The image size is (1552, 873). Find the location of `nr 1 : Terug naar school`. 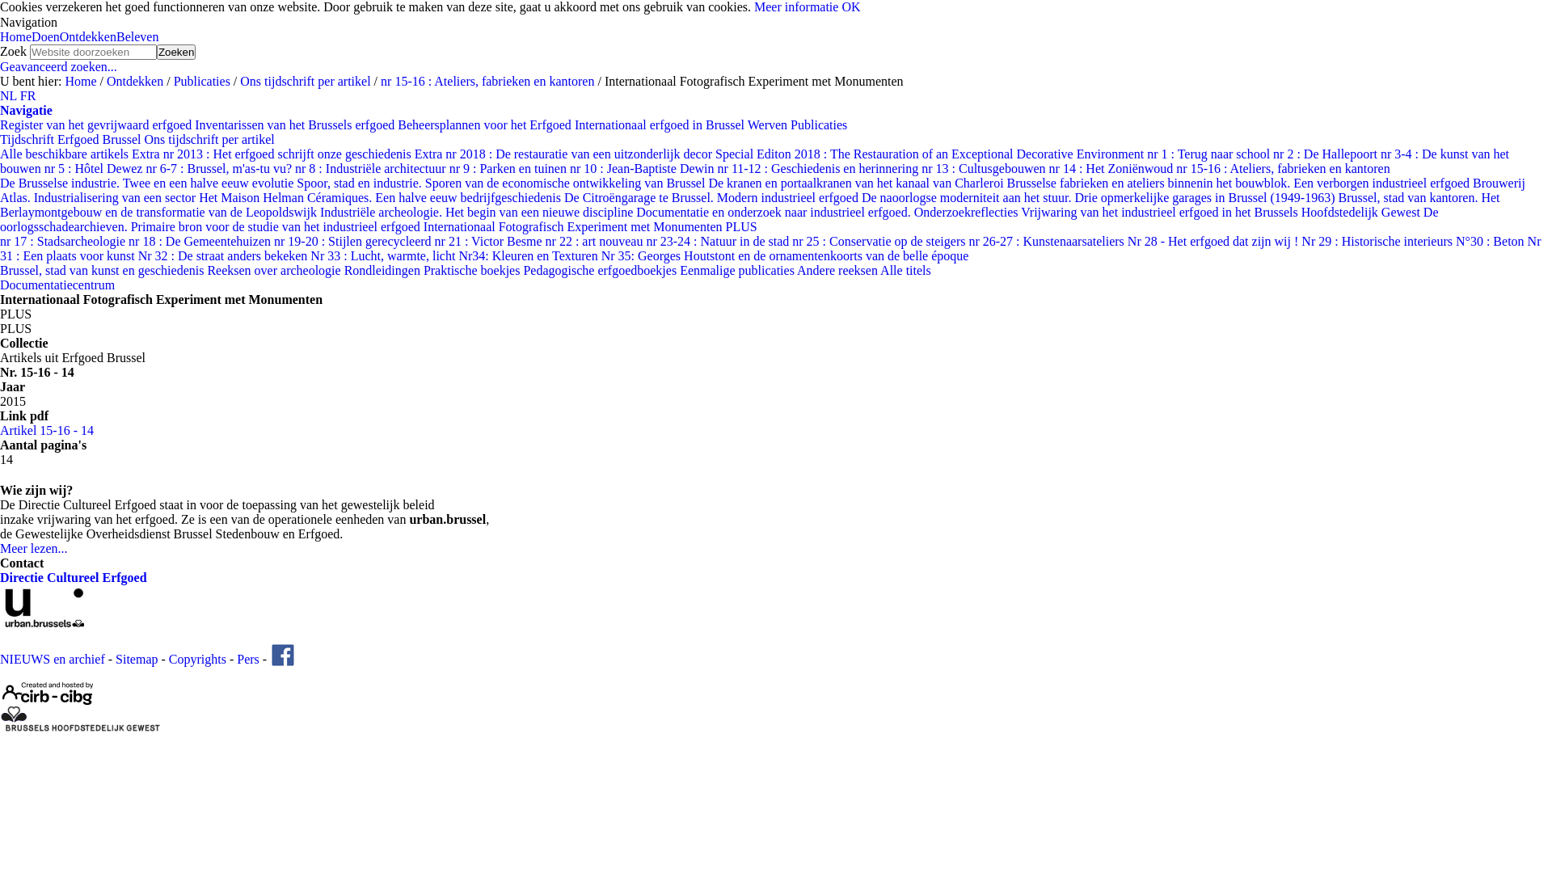

nr 1 : Terug naar school is located at coordinates (1210, 154).